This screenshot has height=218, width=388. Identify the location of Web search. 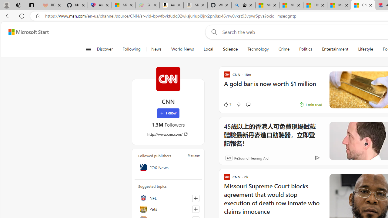
(213, 32).